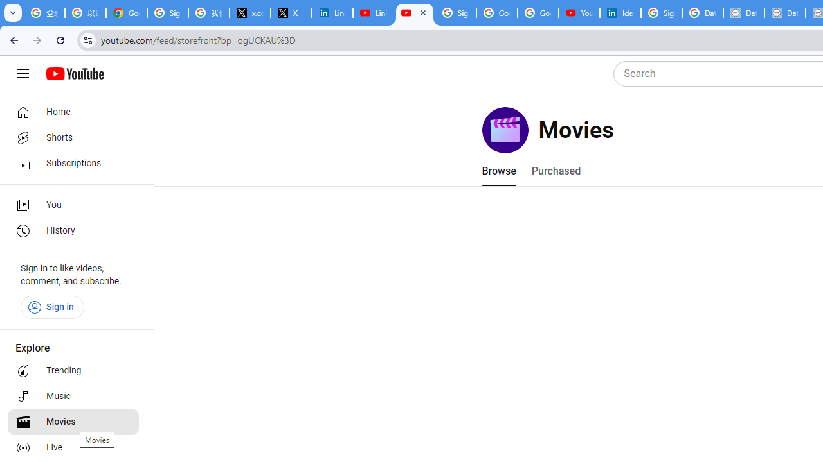 The width and height of the screenshot is (823, 462). Describe the element at coordinates (73, 163) in the screenshot. I see `Subscriptions` at that location.